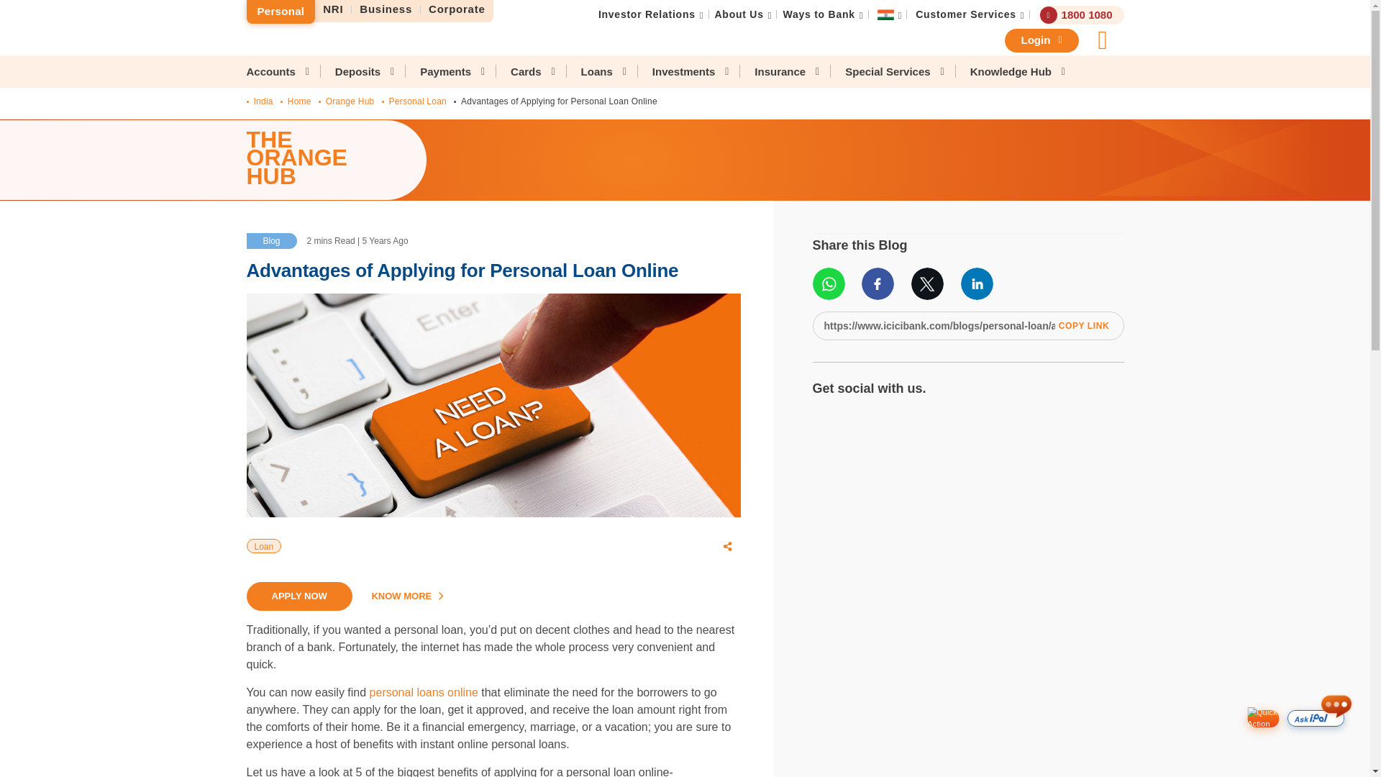  What do you see at coordinates (739, 14) in the screenshot?
I see `About Us` at bounding box center [739, 14].